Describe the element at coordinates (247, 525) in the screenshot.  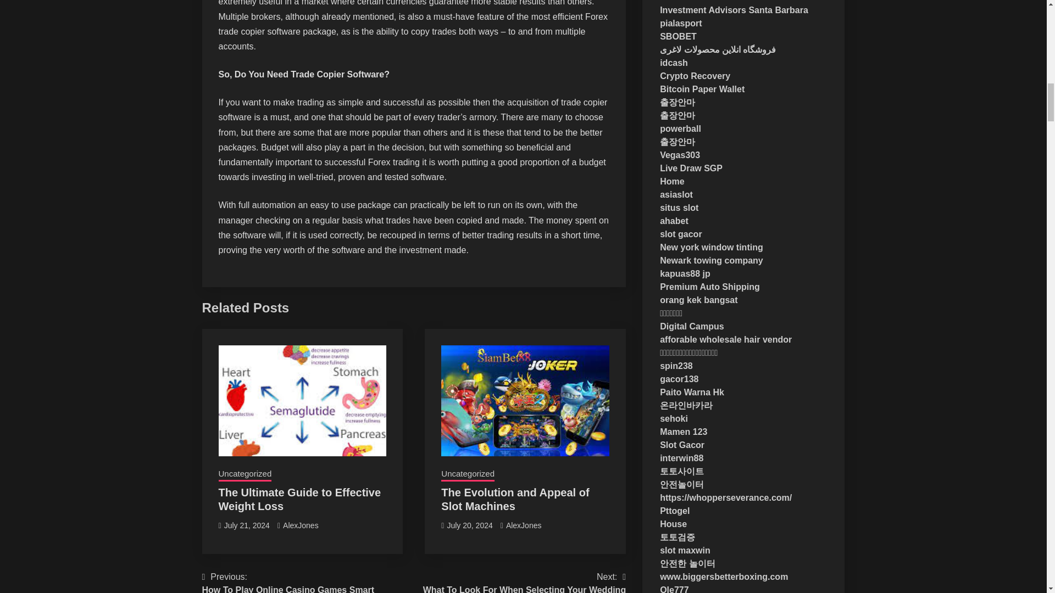
I see `July 21, 2024` at that location.